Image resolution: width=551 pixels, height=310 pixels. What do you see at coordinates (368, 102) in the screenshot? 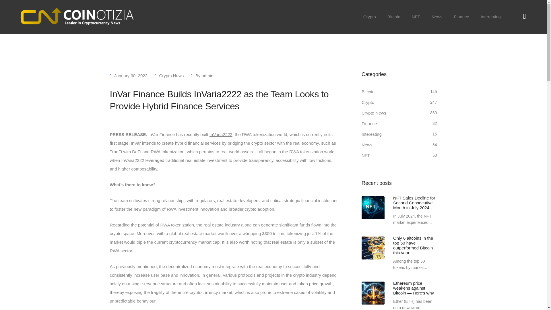
I see `Crypto` at bounding box center [368, 102].